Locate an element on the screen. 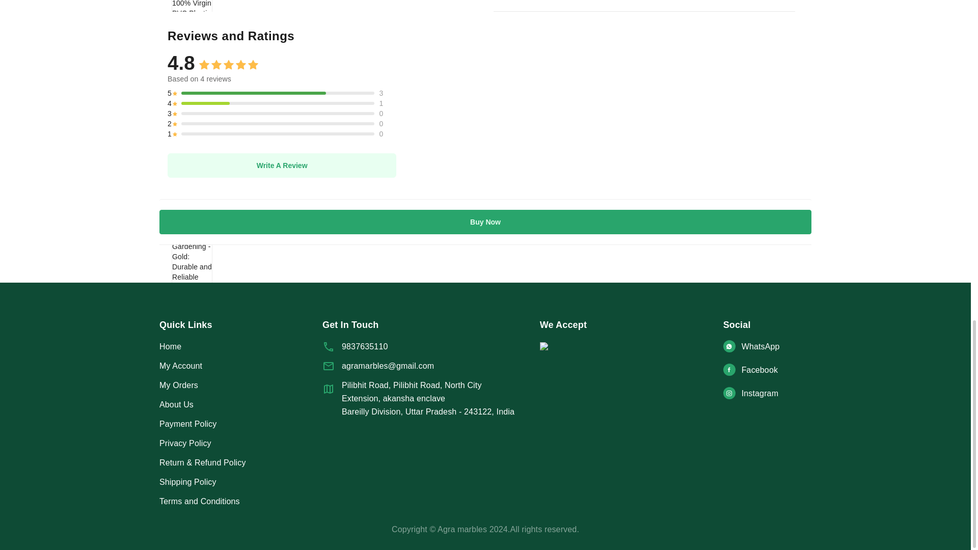  Instagram is located at coordinates (767, 394).